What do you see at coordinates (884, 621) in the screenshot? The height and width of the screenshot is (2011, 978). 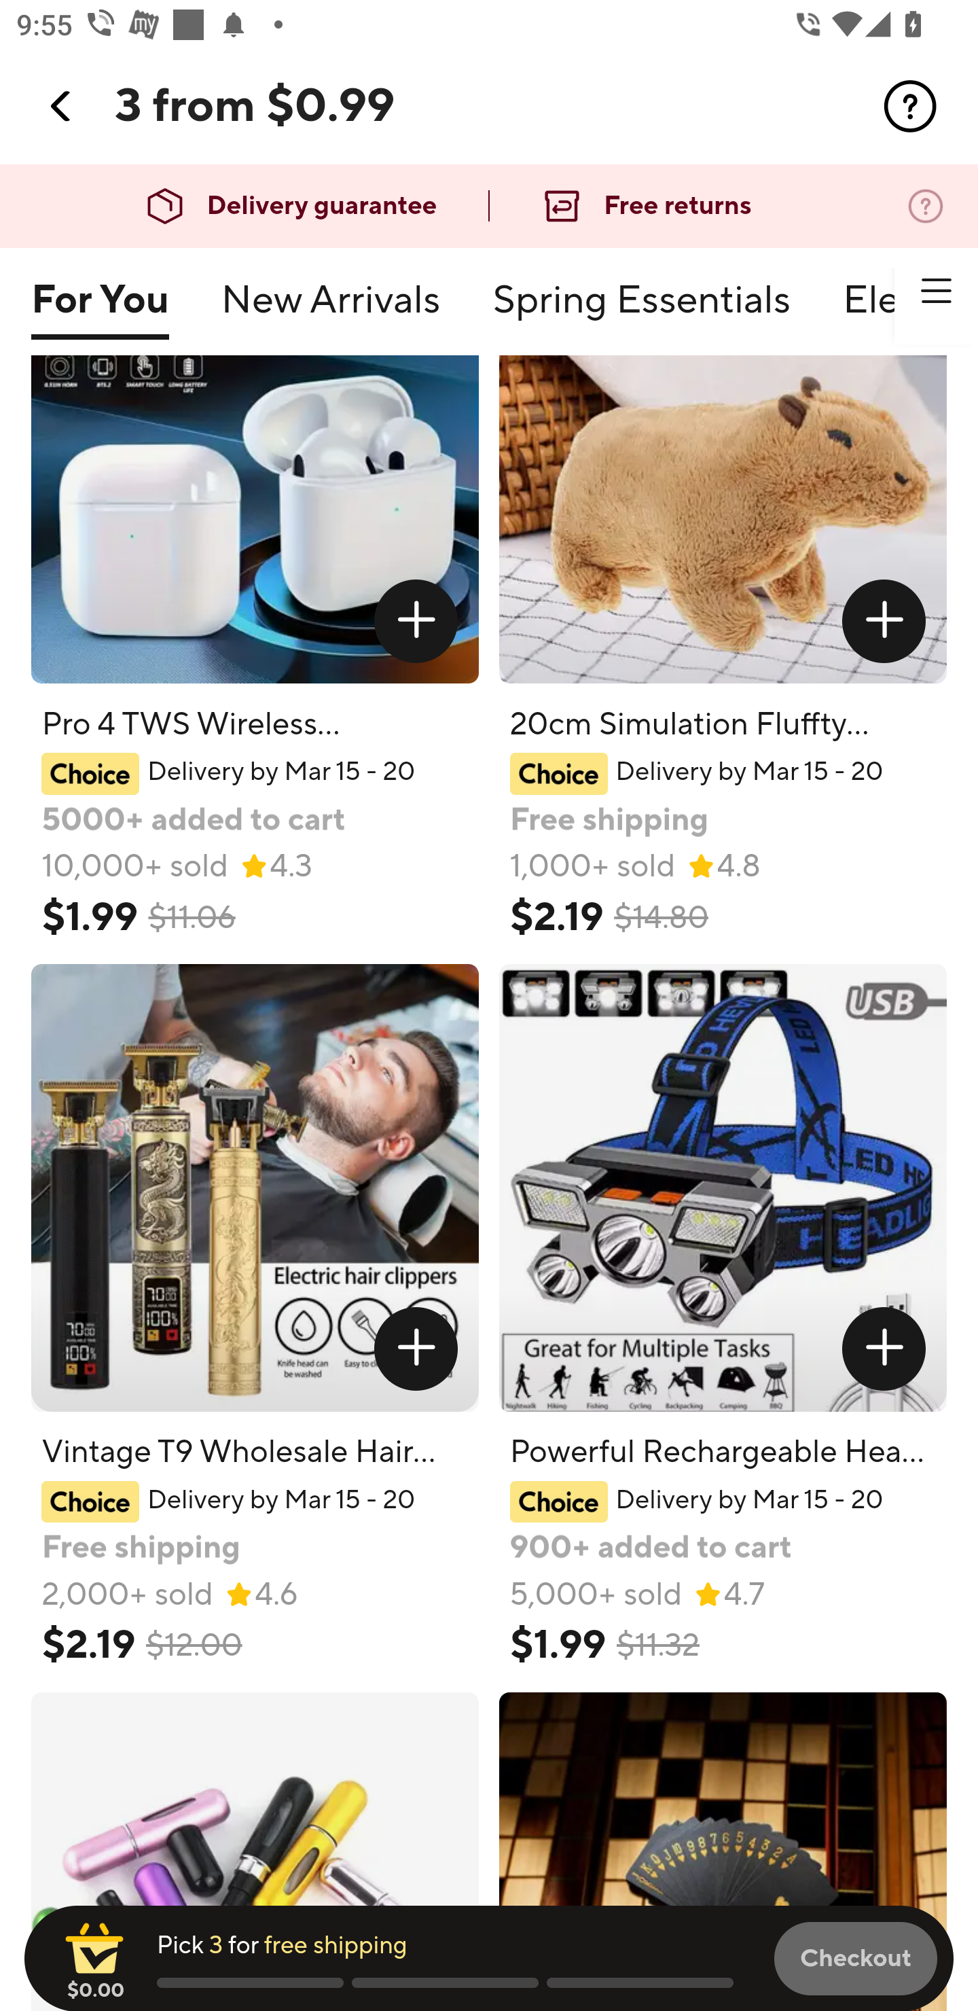 I see `` at bounding box center [884, 621].